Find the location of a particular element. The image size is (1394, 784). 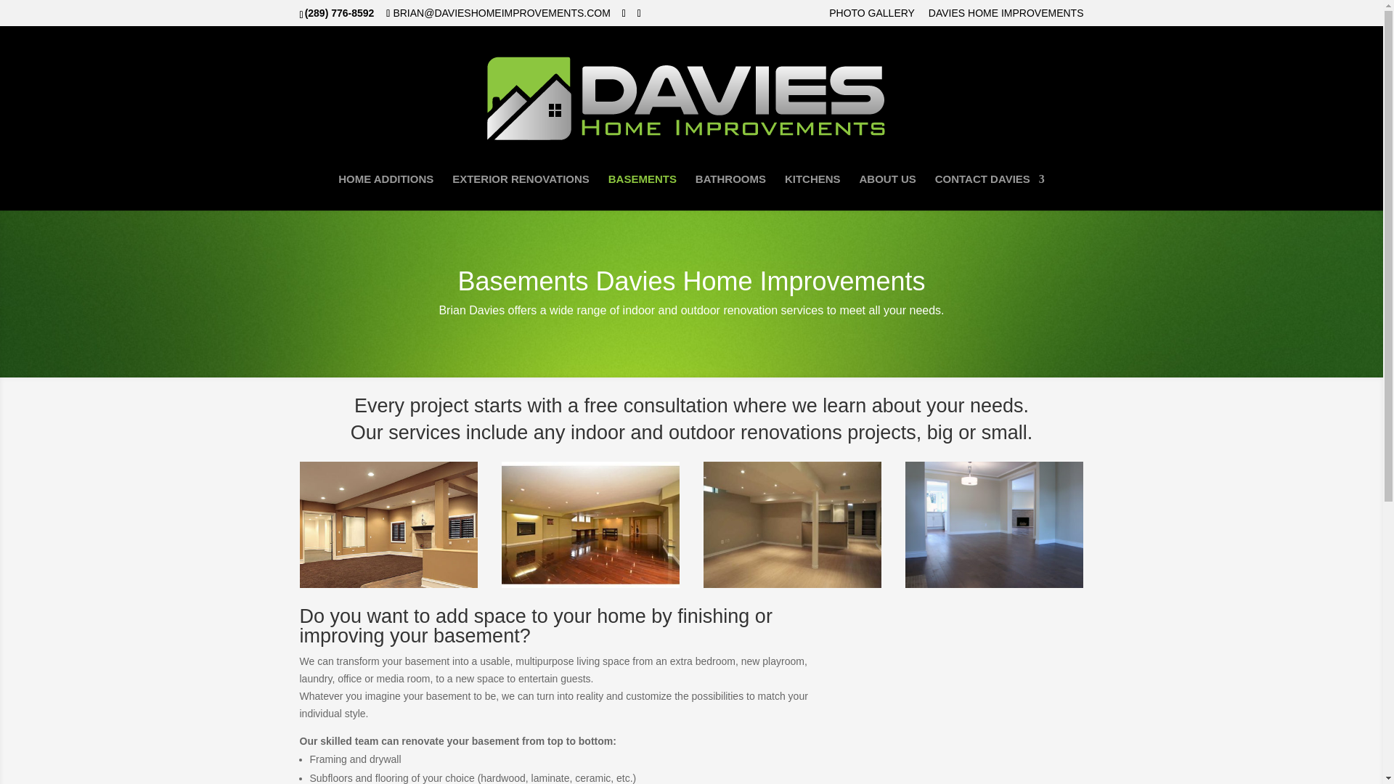

ABOUT US is located at coordinates (887, 192).